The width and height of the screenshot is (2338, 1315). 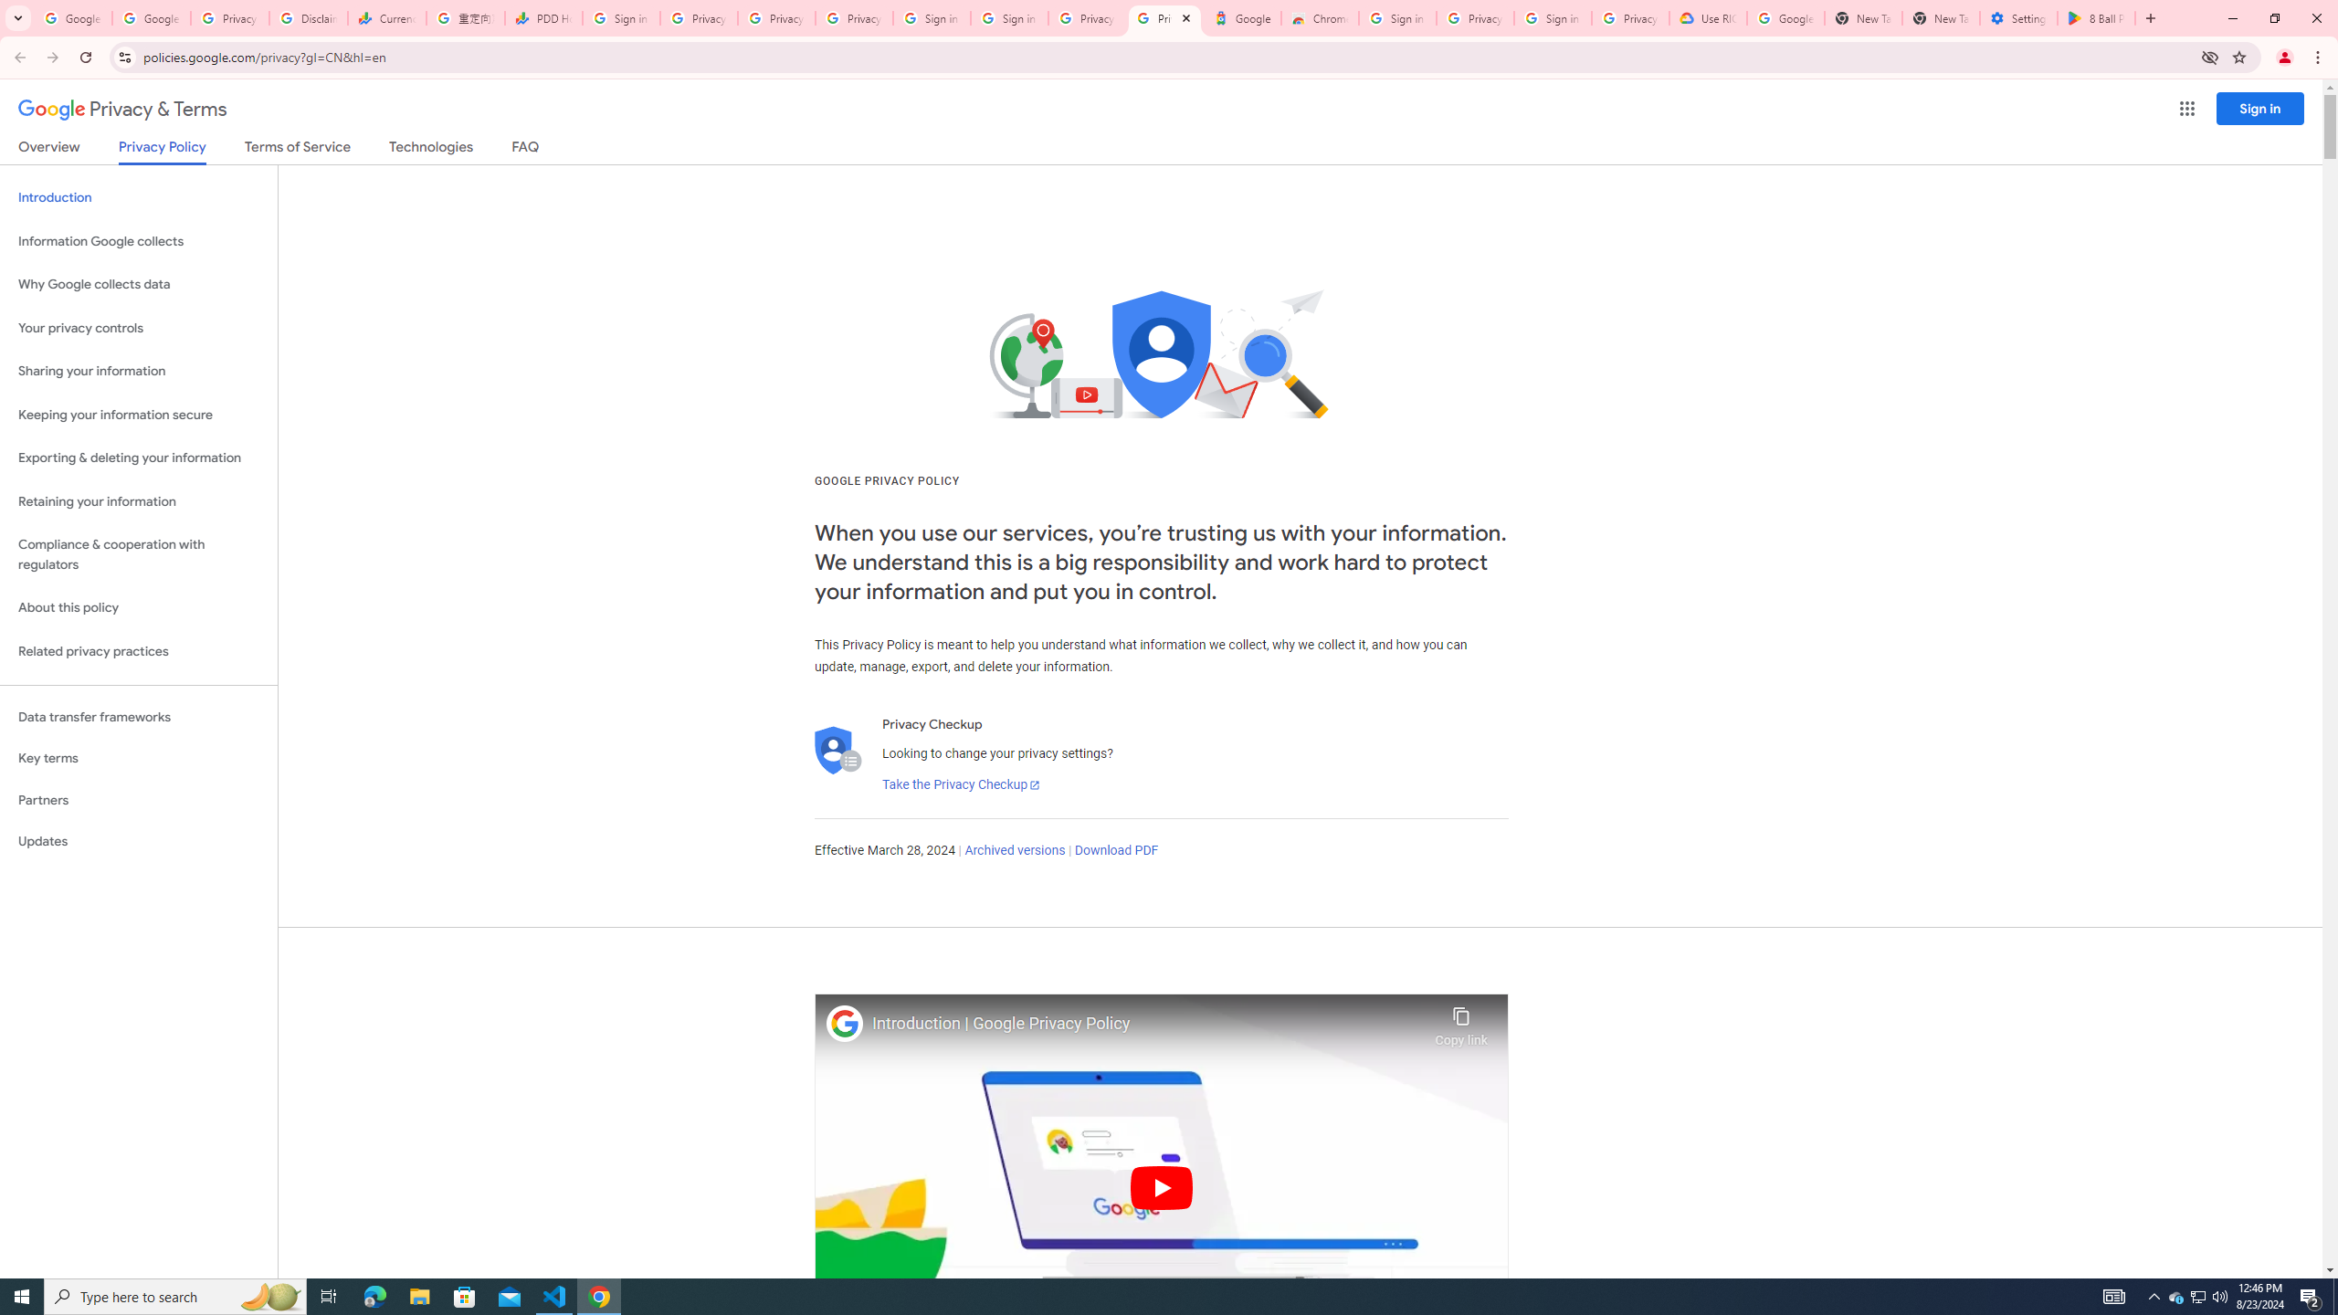 I want to click on Introduction | Google Privacy Policy, so click(x=1149, y=1024).